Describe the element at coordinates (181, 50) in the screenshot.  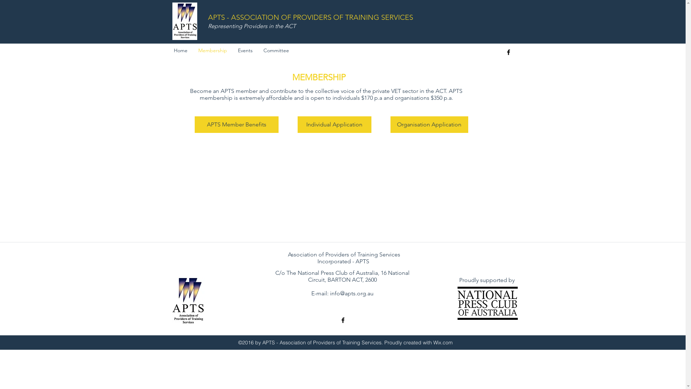
I see `Home` at that location.